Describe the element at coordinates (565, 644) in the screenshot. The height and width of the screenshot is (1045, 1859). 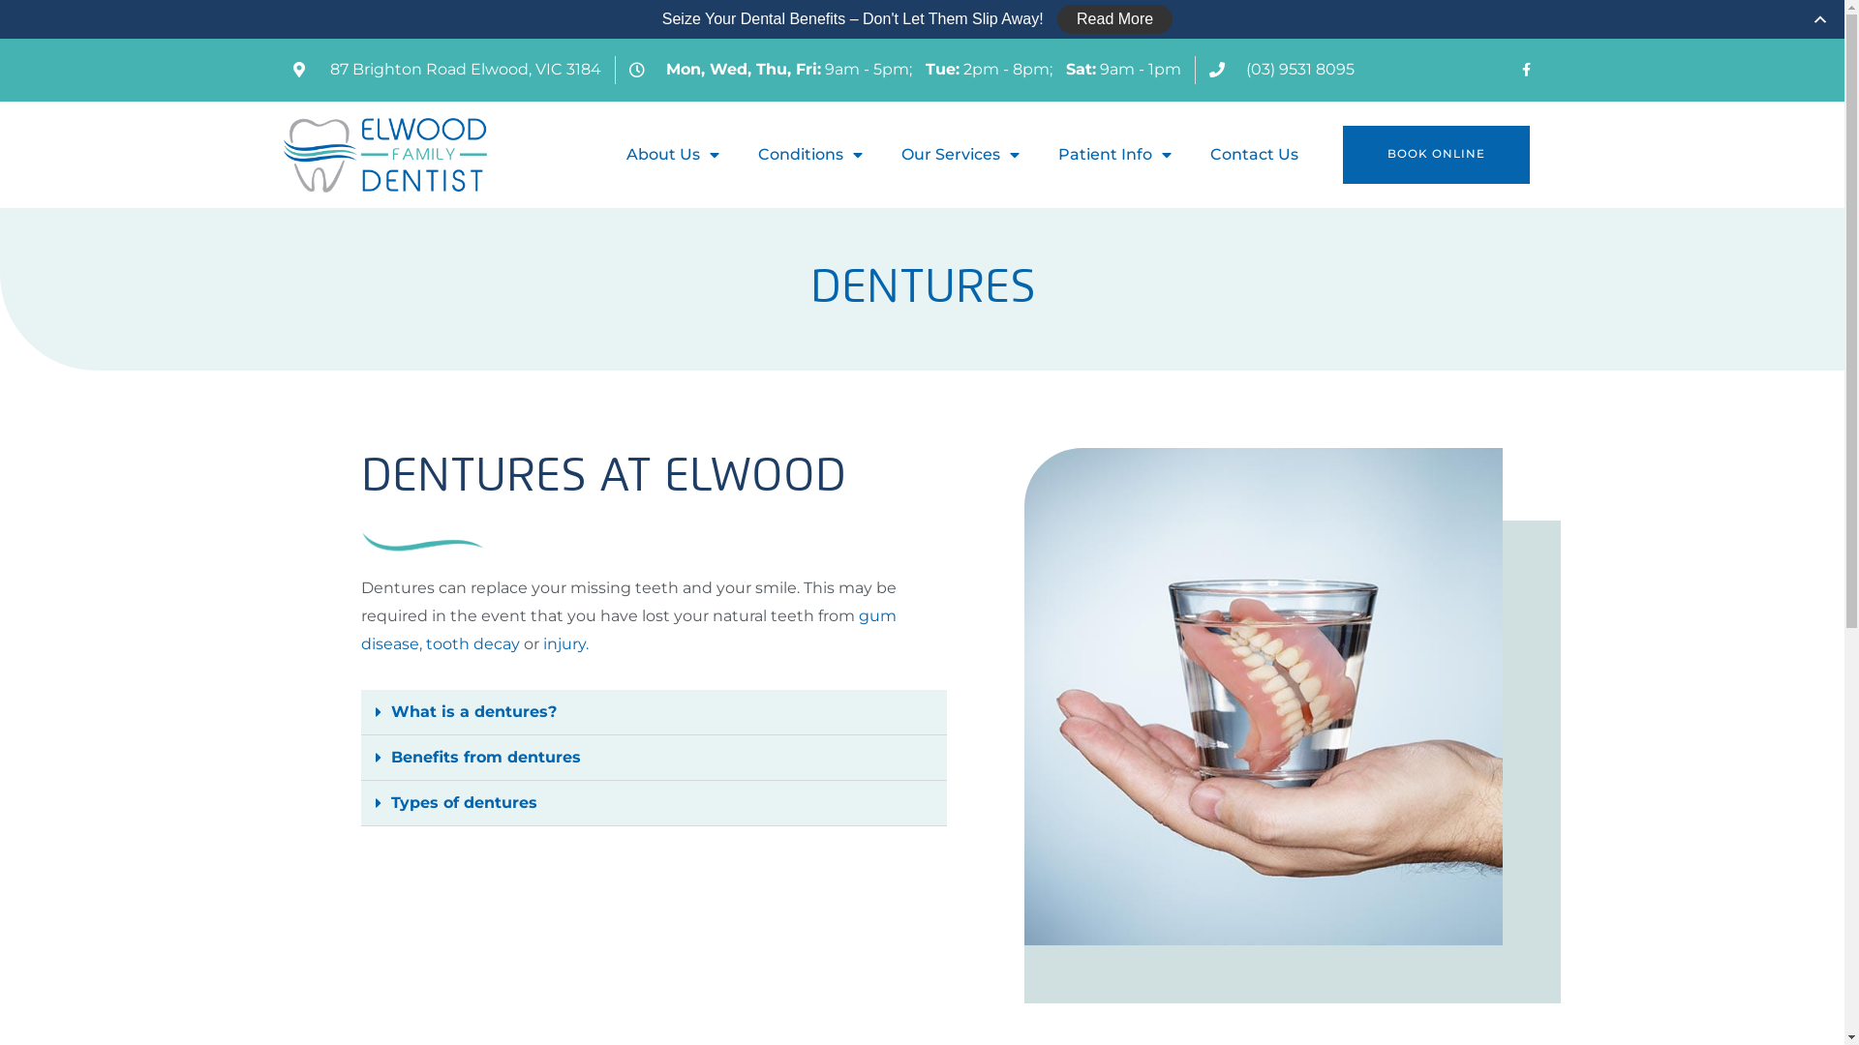
I see `injury.` at that location.